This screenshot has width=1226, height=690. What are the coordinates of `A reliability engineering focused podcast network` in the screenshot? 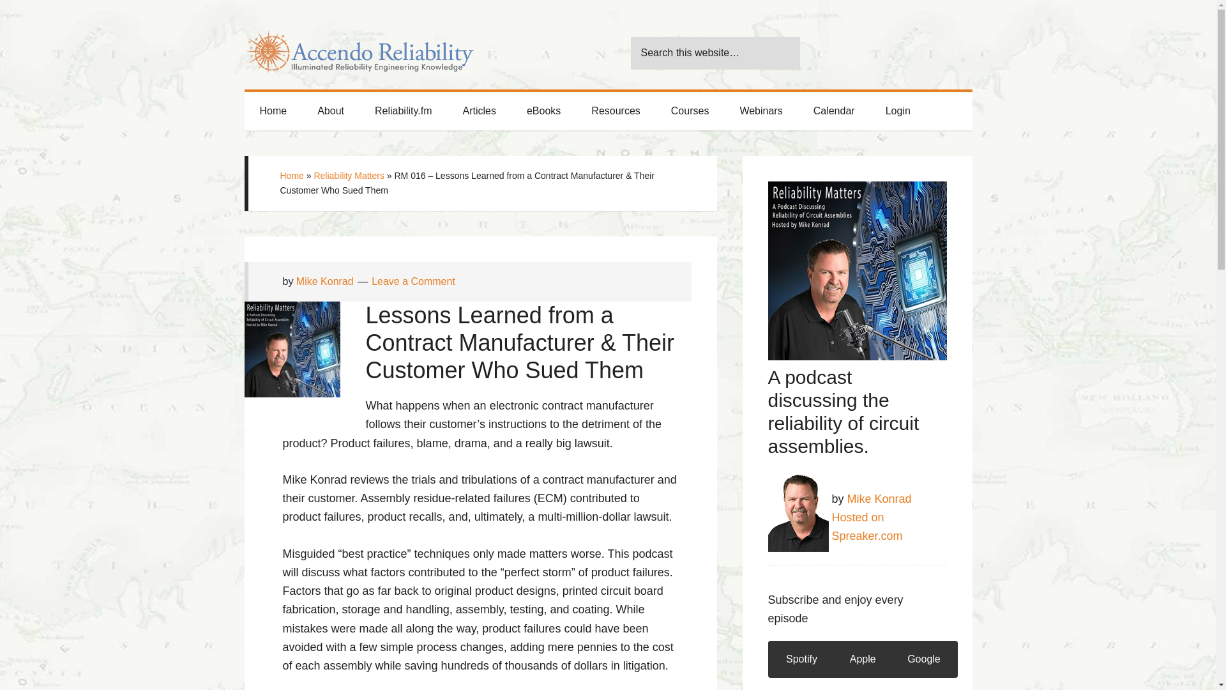 It's located at (403, 111).